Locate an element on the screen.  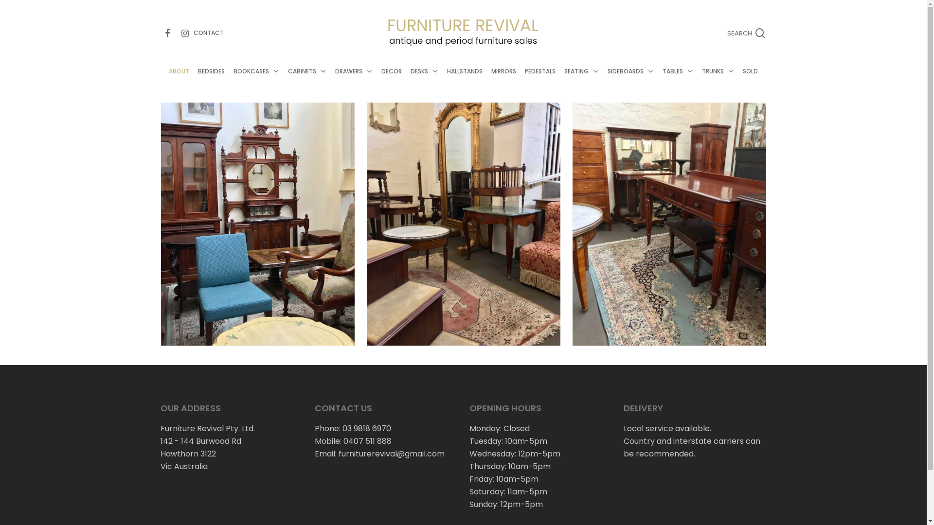
MIRRORS is located at coordinates (504, 81).